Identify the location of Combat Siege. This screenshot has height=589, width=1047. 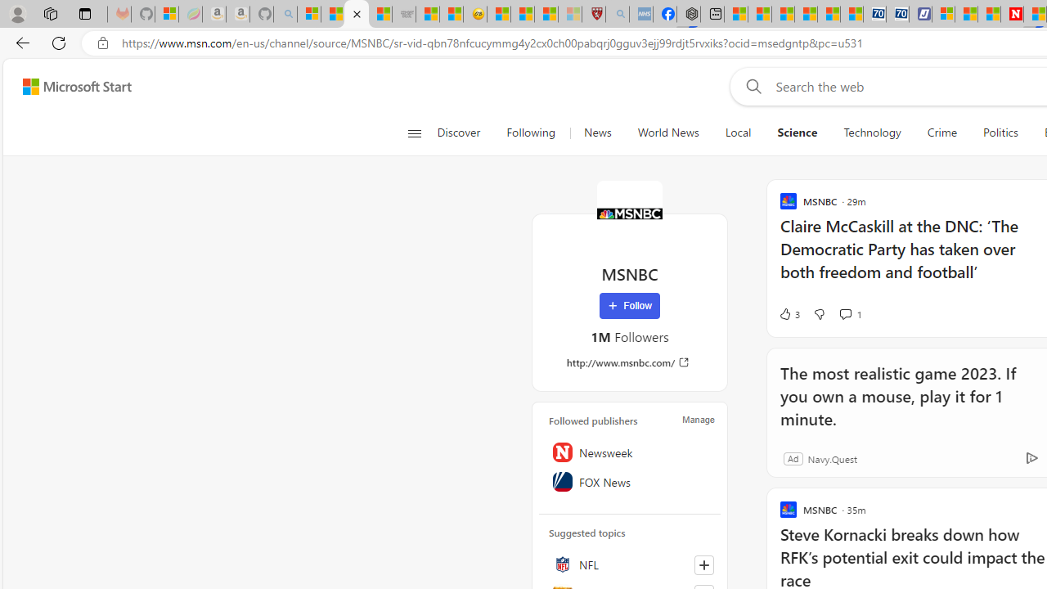
(404, 15).